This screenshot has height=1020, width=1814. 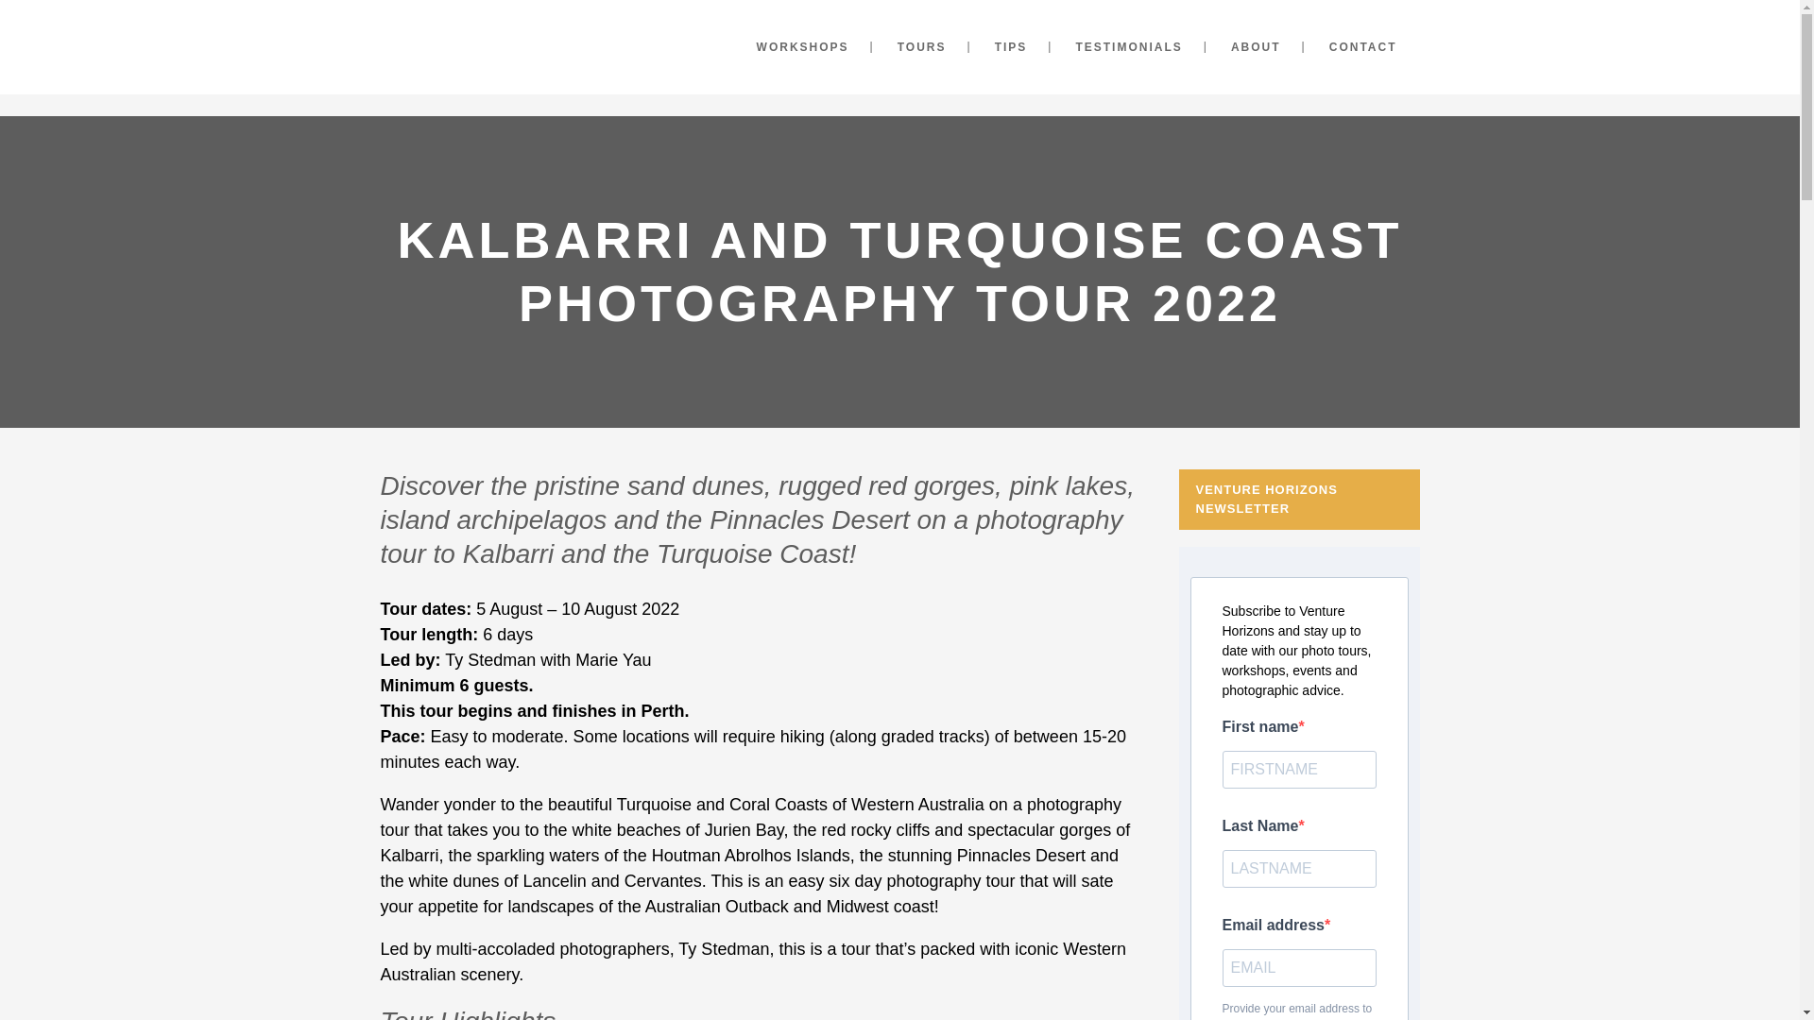 What do you see at coordinates (921, 47) in the screenshot?
I see `TOURS` at bounding box center [921, 47].